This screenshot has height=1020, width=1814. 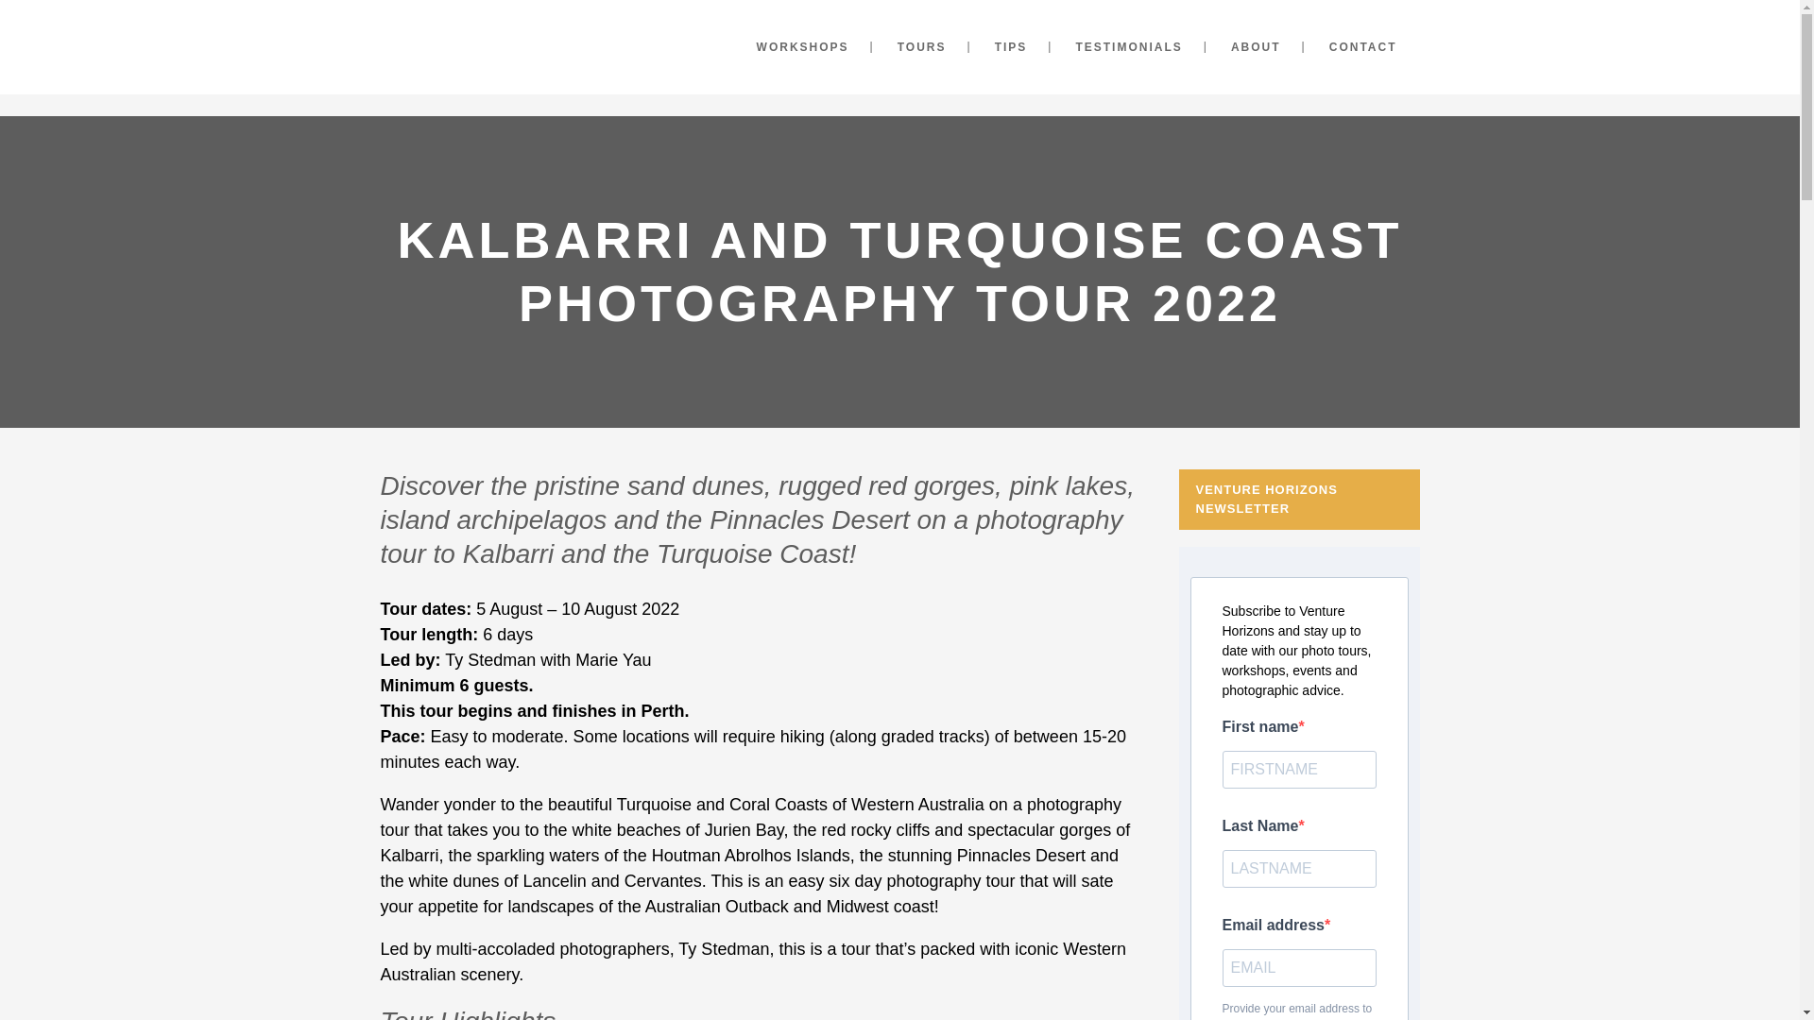 What do you see at coordinates (921, 47) in the screenshot?
I see `TOURS` at bounding box center [921, 47].